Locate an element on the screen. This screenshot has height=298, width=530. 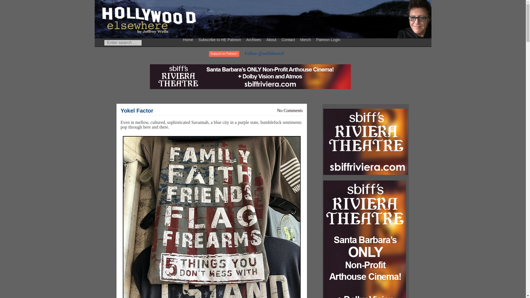
Home is located at coordinates (189, 39).